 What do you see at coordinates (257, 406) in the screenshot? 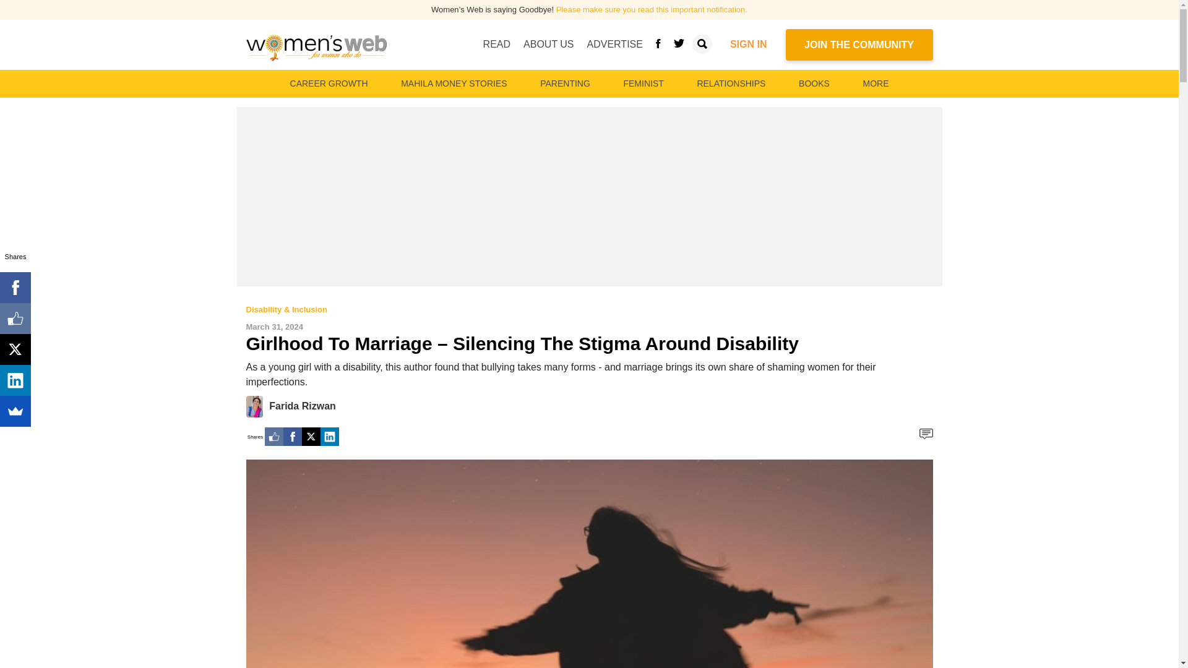
I see `Farida Rizwan` at bounding box center [257, 406].